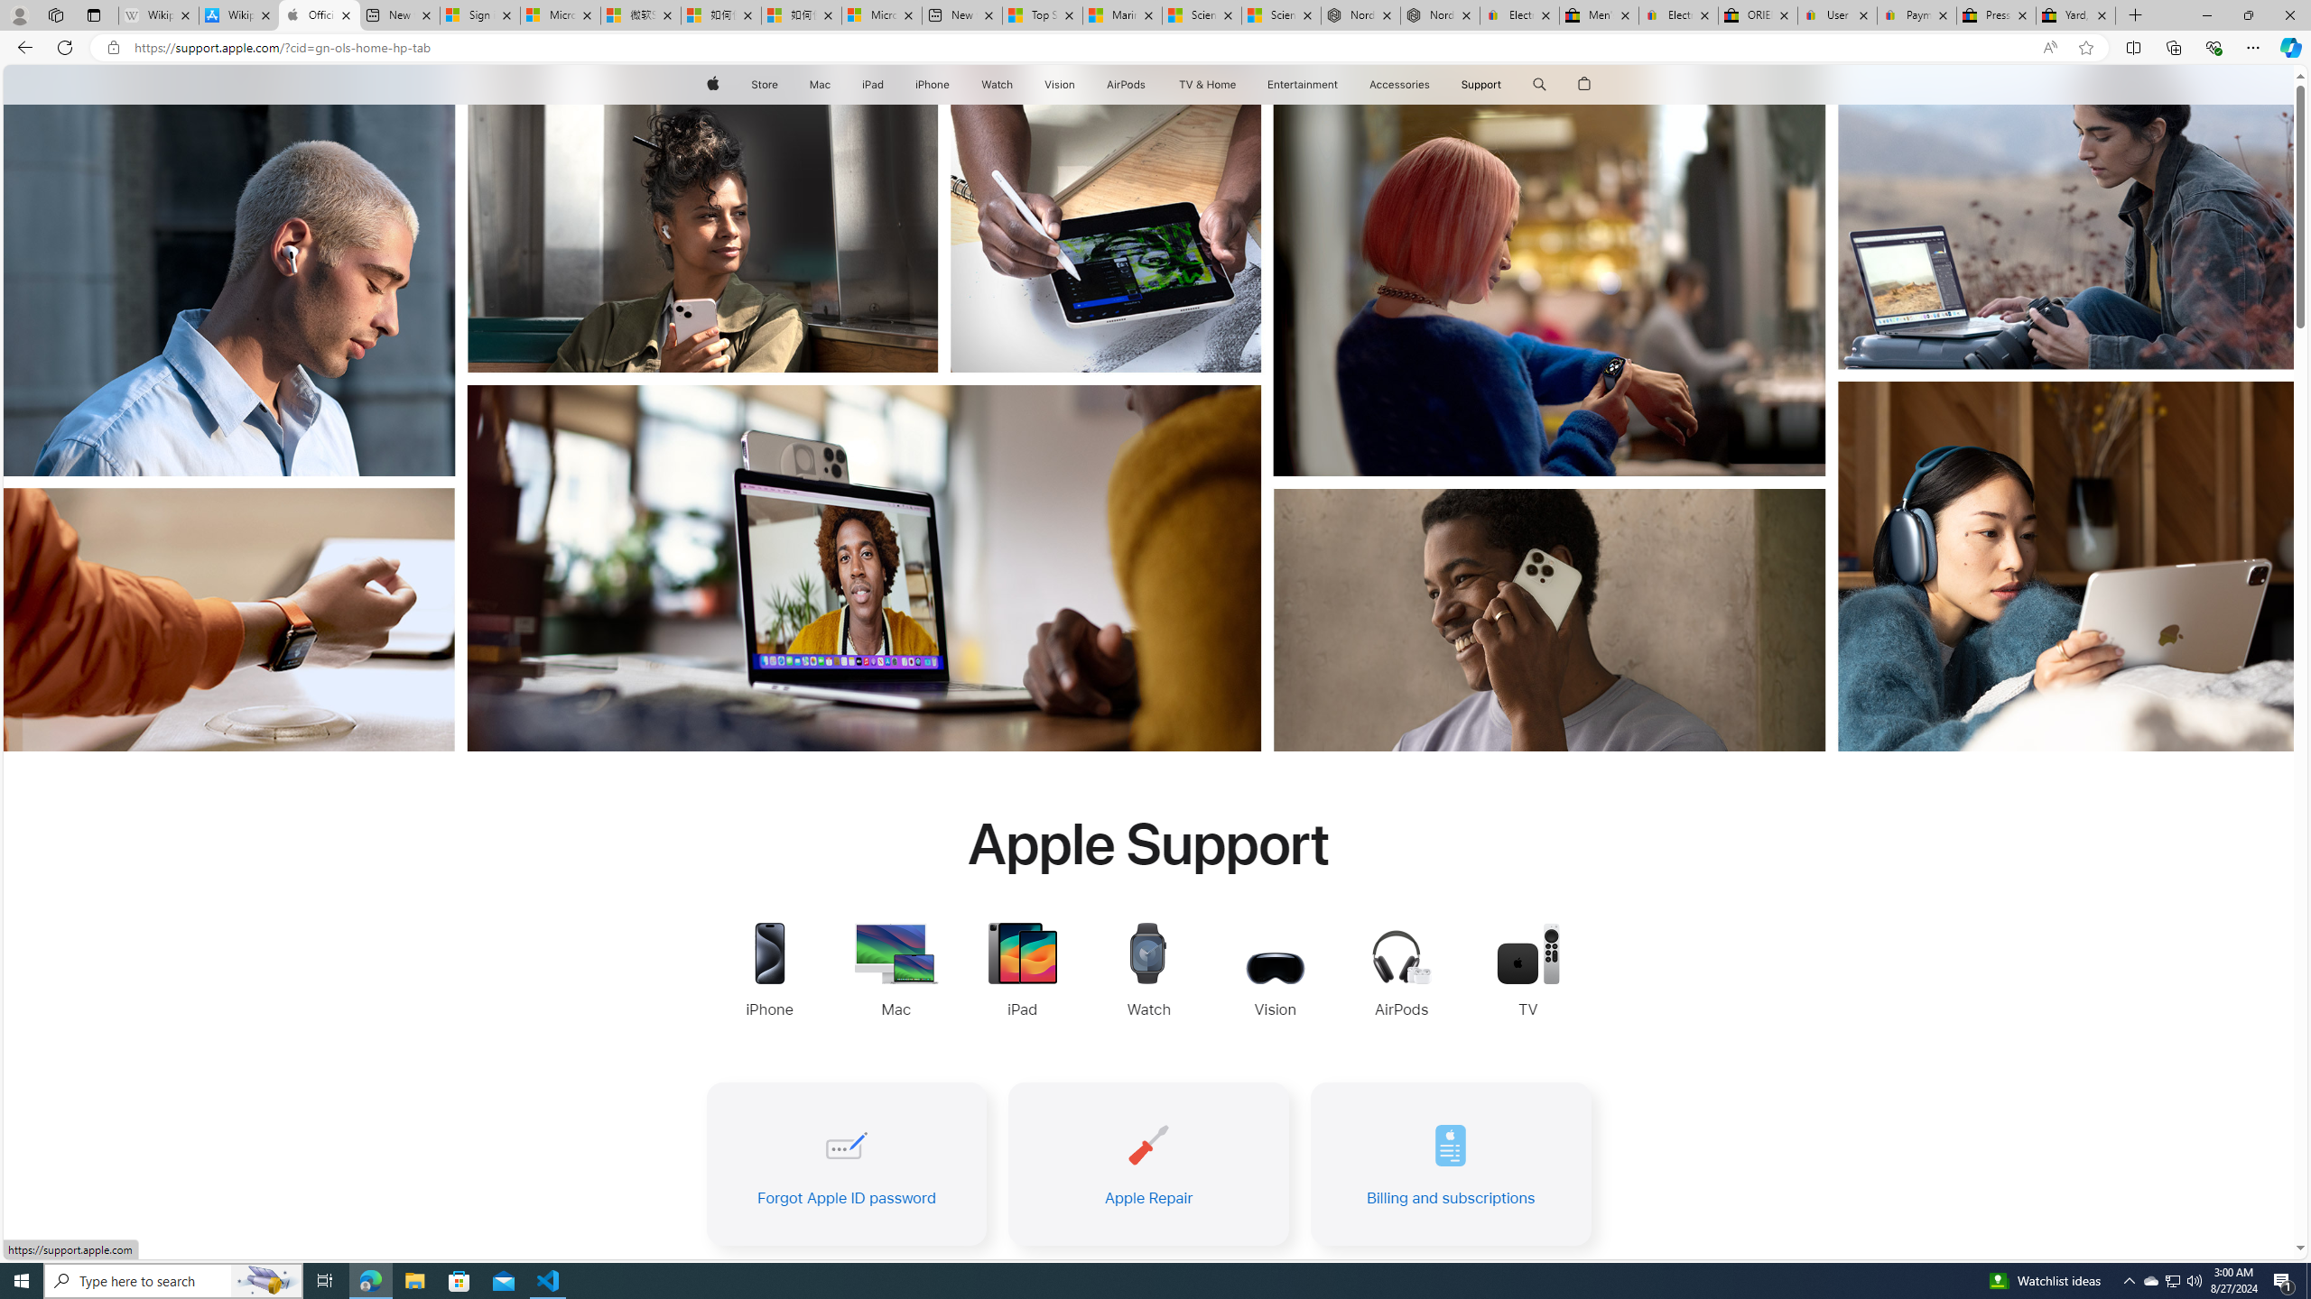 This screenshot has height=1299, width=2311. Describe the element at coordinates (1506, 85) in the screenshot. I see `Support menu` at that location.